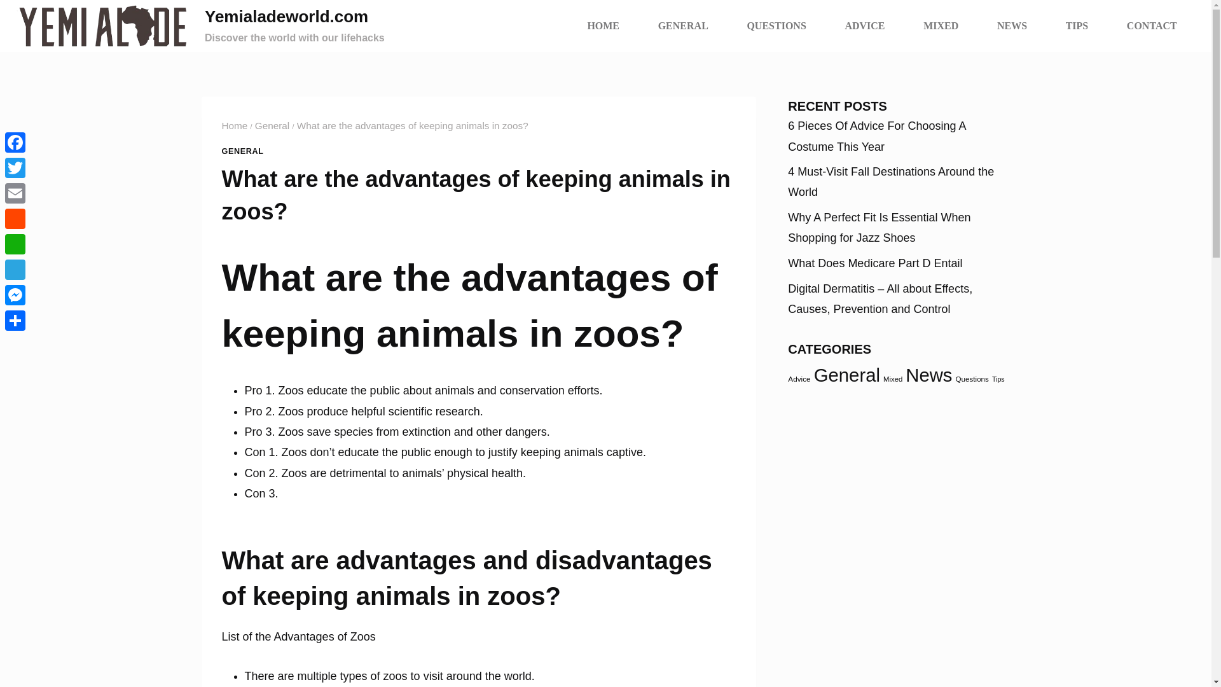  What do you see at coordinates (242, 151) in the screenshot?
I see `GENERAL` at bounding box center [242, 151].